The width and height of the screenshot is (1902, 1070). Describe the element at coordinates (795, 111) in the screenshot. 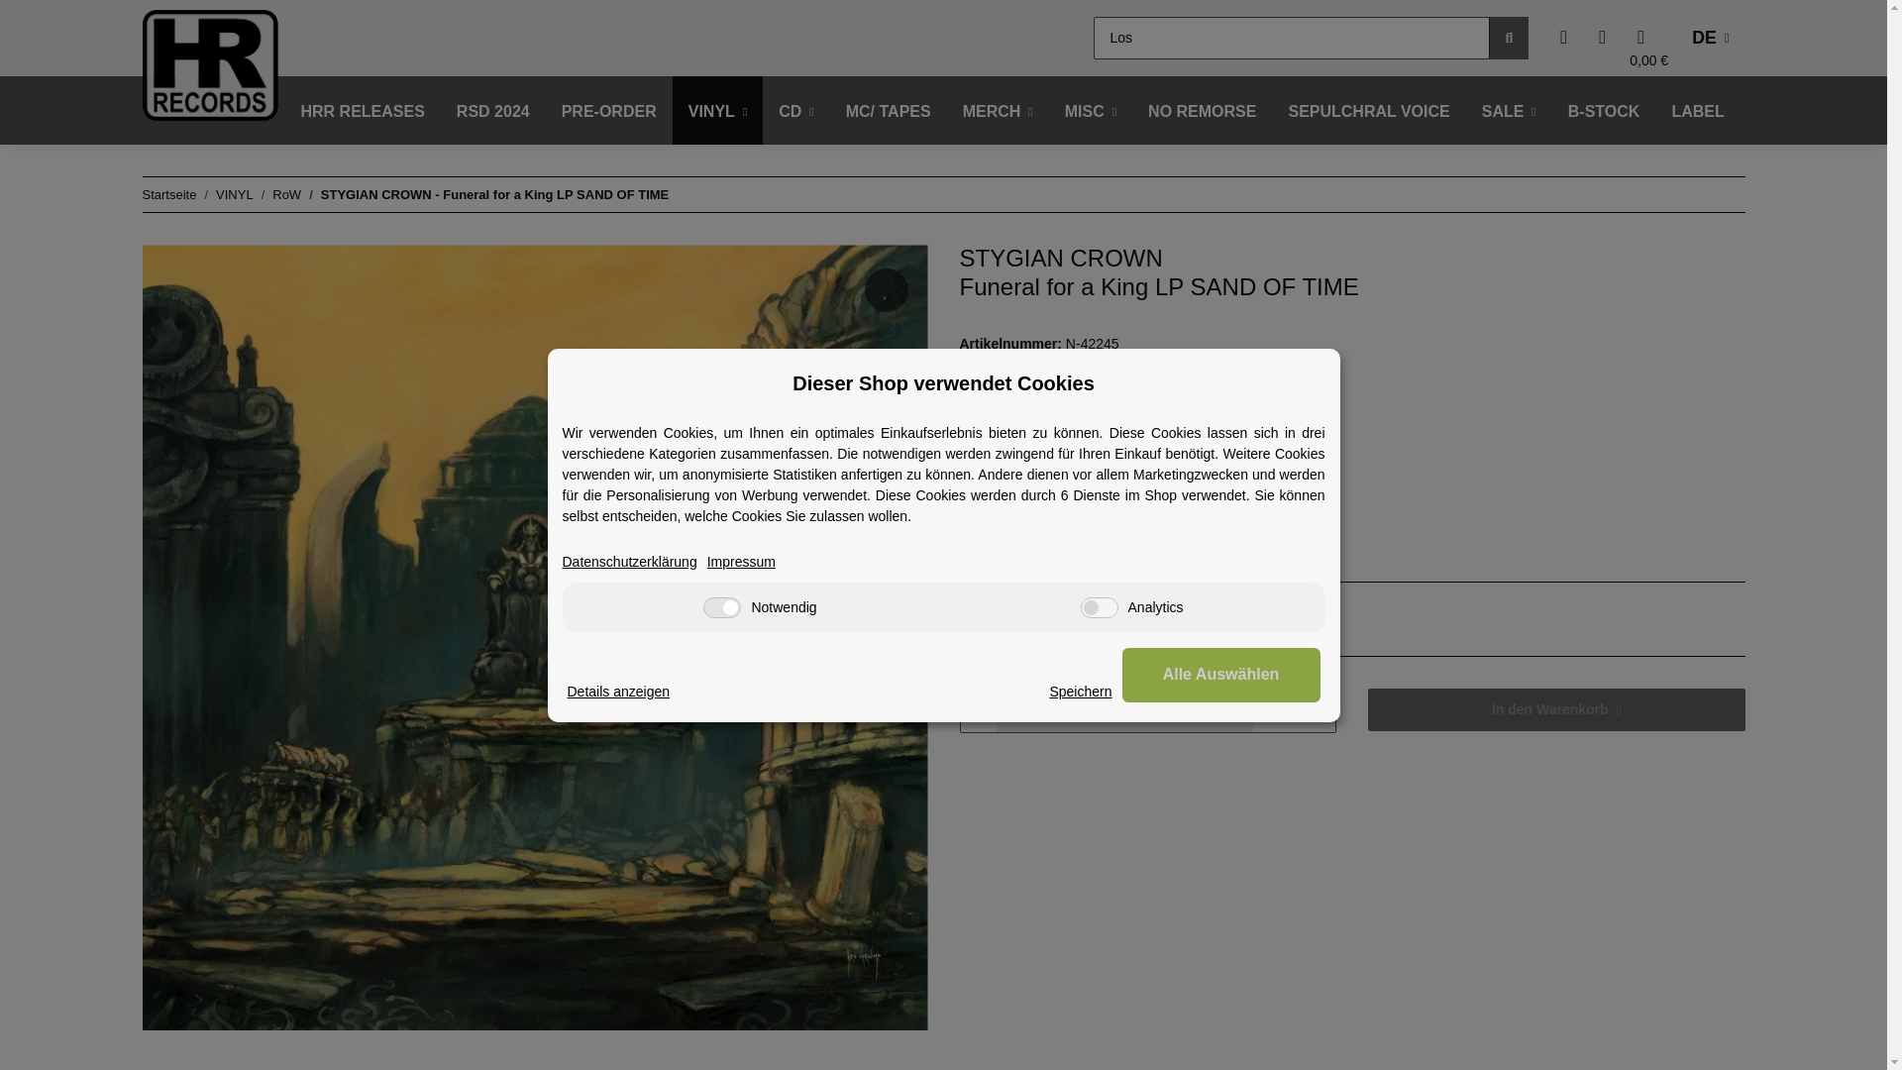

I see `CD` at that location.